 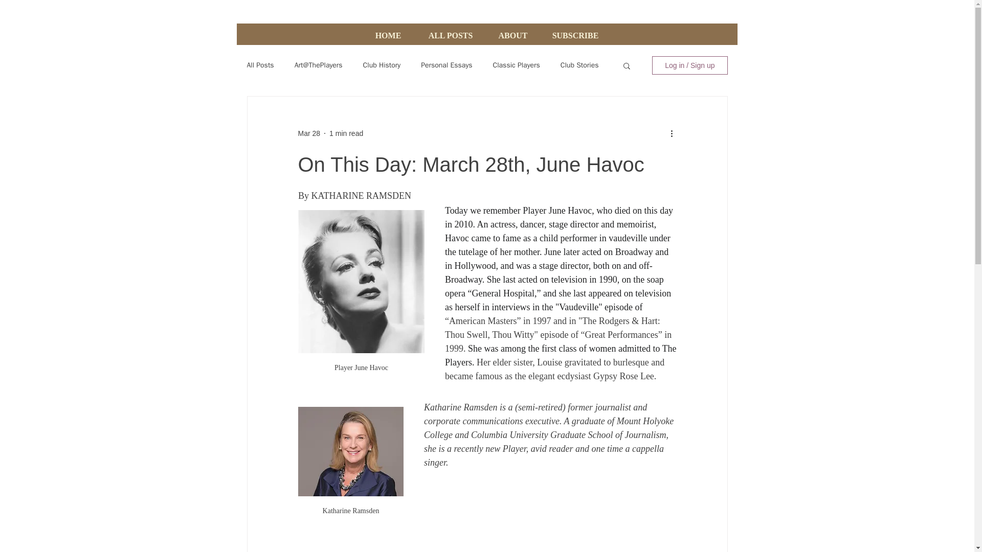 I want to click on Personal Essays, so click(x=447, y=65).